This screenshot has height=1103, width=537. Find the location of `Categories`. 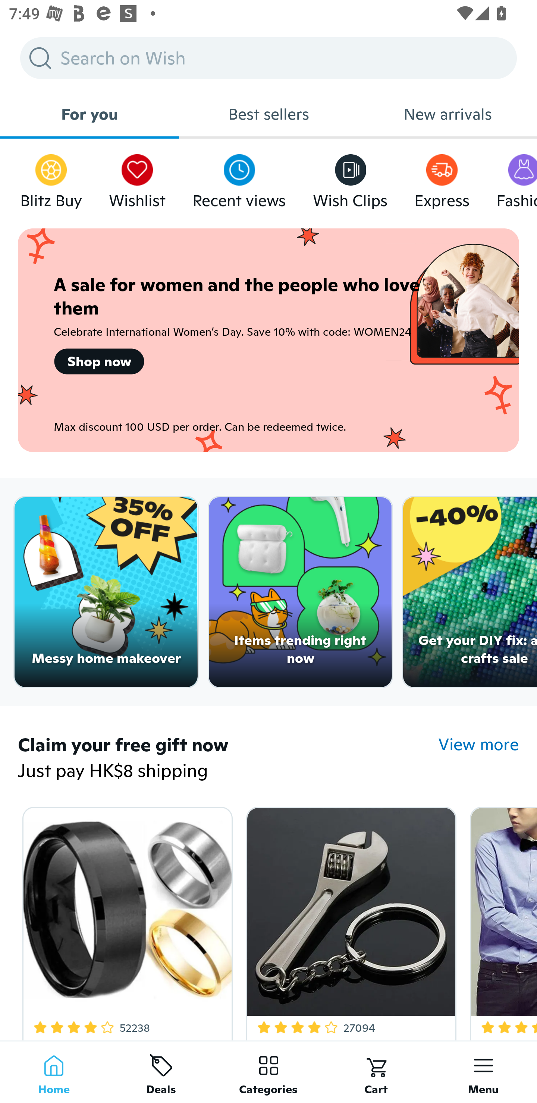

Categories is located at coordinates (268, 1072).